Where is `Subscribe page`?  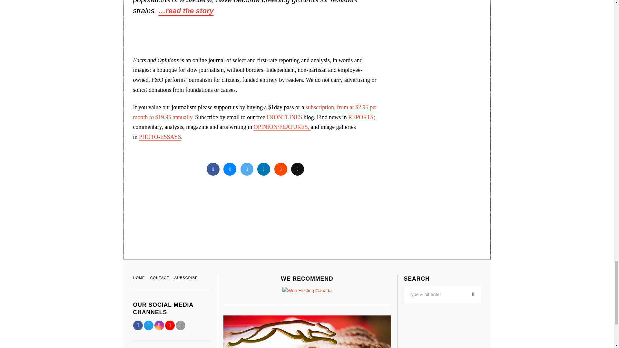 Subscribe page is located at coordinates (255, 112).